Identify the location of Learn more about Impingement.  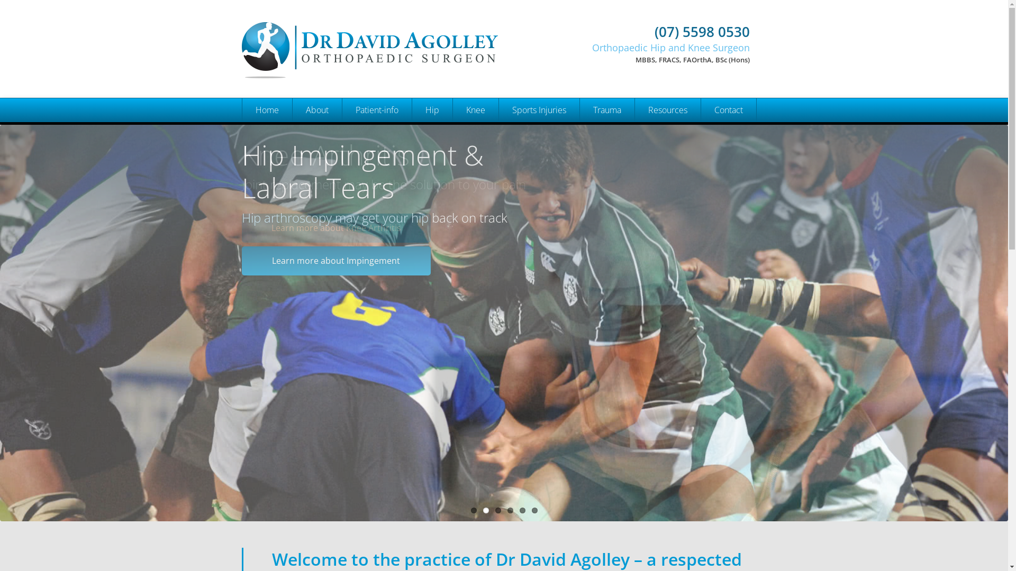
(335, 261).